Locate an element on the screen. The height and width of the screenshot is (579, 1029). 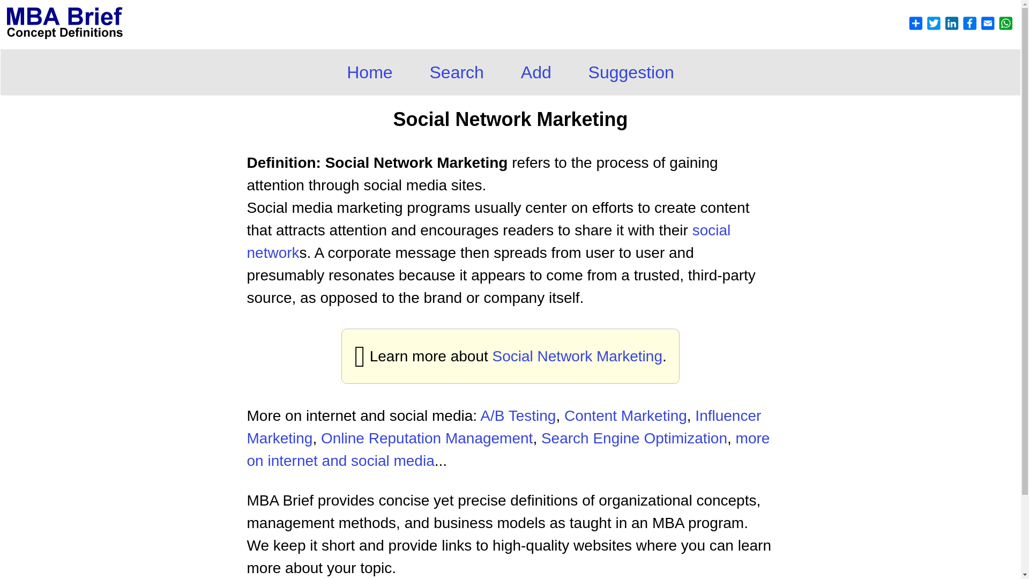
Suggestion is located at coordinates (631, 72).